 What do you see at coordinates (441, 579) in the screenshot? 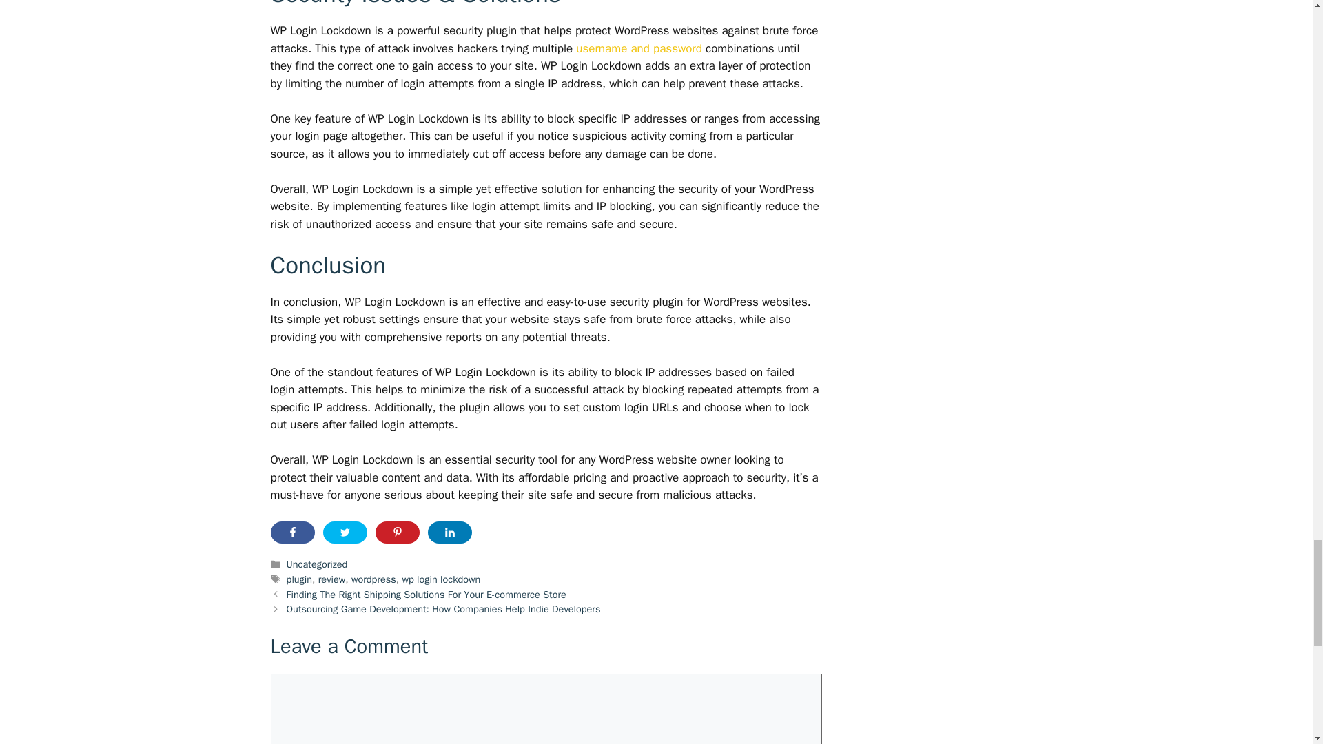
I see `wp login lockdown` at bounding box center [441, 579].